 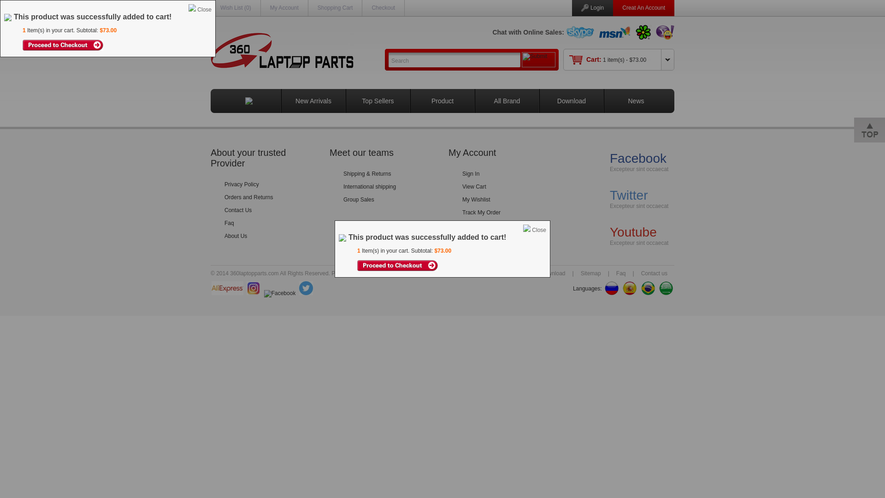 What do you see at coordinates (655, 273) in the screenshot?
I see `Contact us` at bounding box center [655, 273].